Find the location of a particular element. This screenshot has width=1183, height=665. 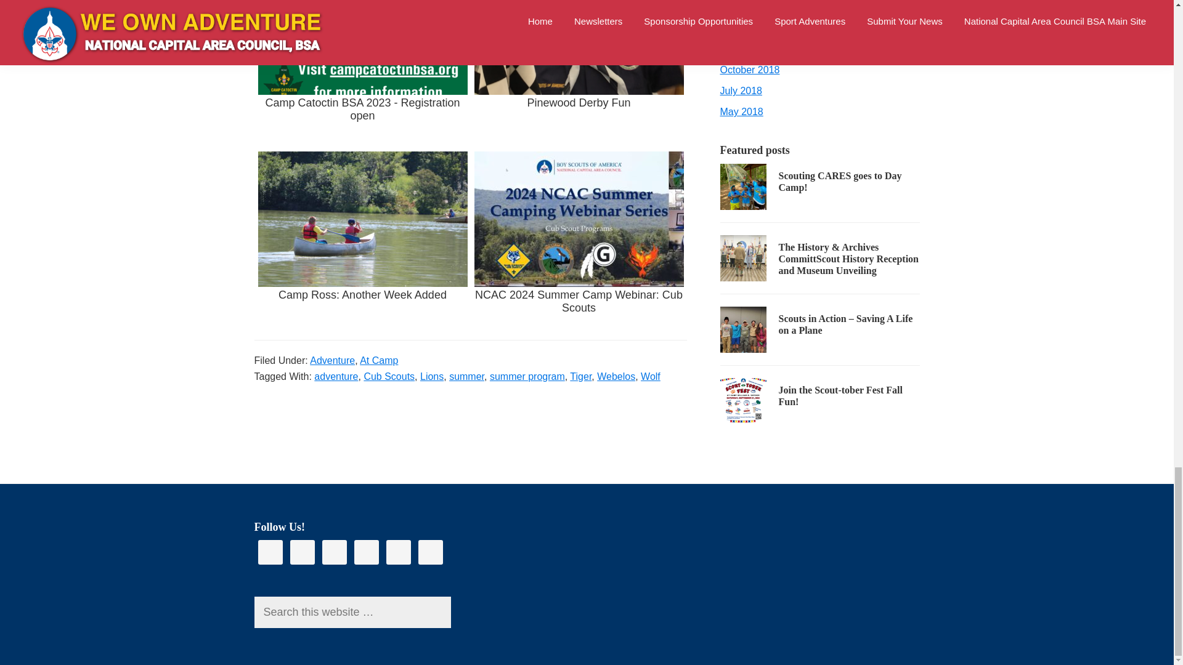

Lions is located at coordinates (431, 376).